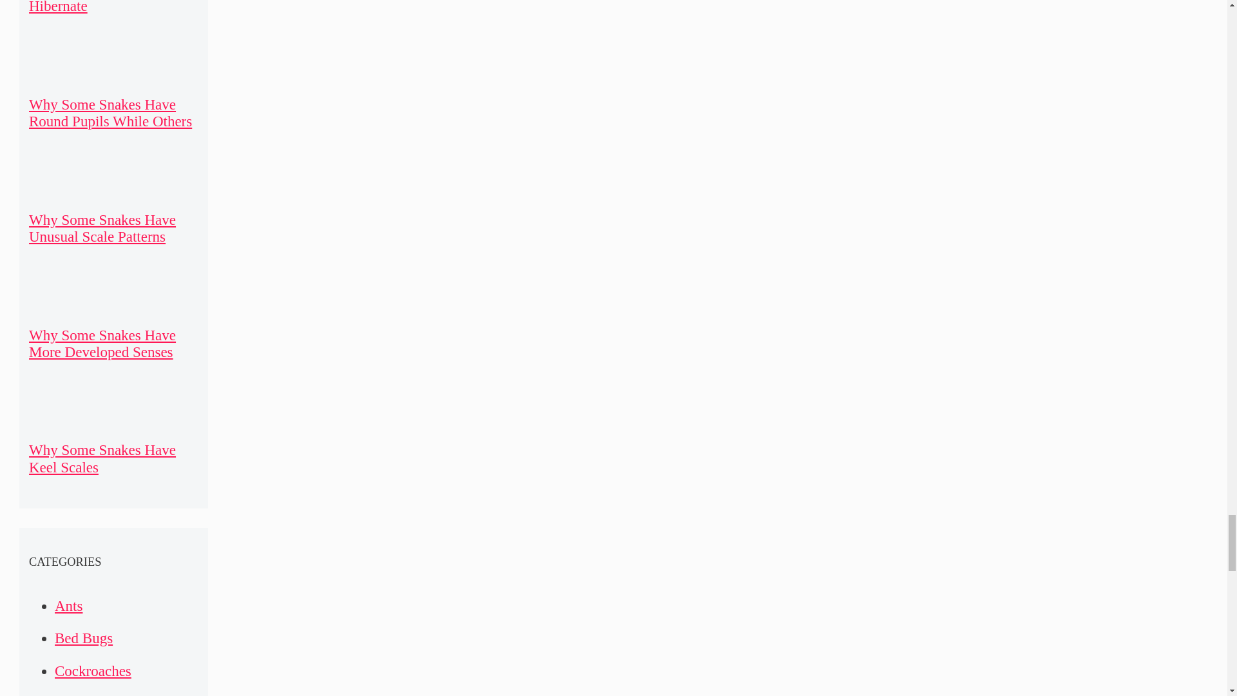 This screenshot has width=1237, height=696. Describe the element at coordinates (84, 6) in the screenshot. I see `Why Some Snakes Hibernate` at that location.